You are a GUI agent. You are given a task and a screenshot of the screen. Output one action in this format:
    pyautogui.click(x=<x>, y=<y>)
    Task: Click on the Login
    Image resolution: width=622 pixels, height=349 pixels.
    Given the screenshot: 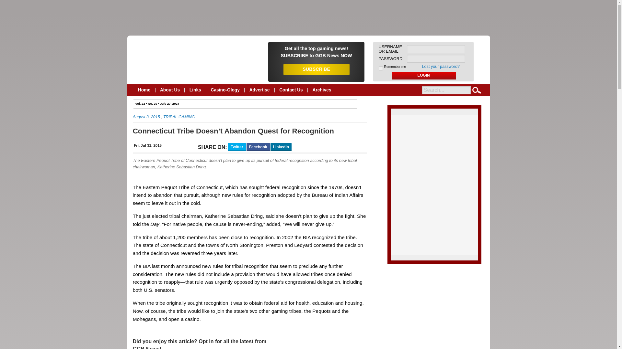 What is the action you would take?
    pyautogui.click(x=424, y=76)
    